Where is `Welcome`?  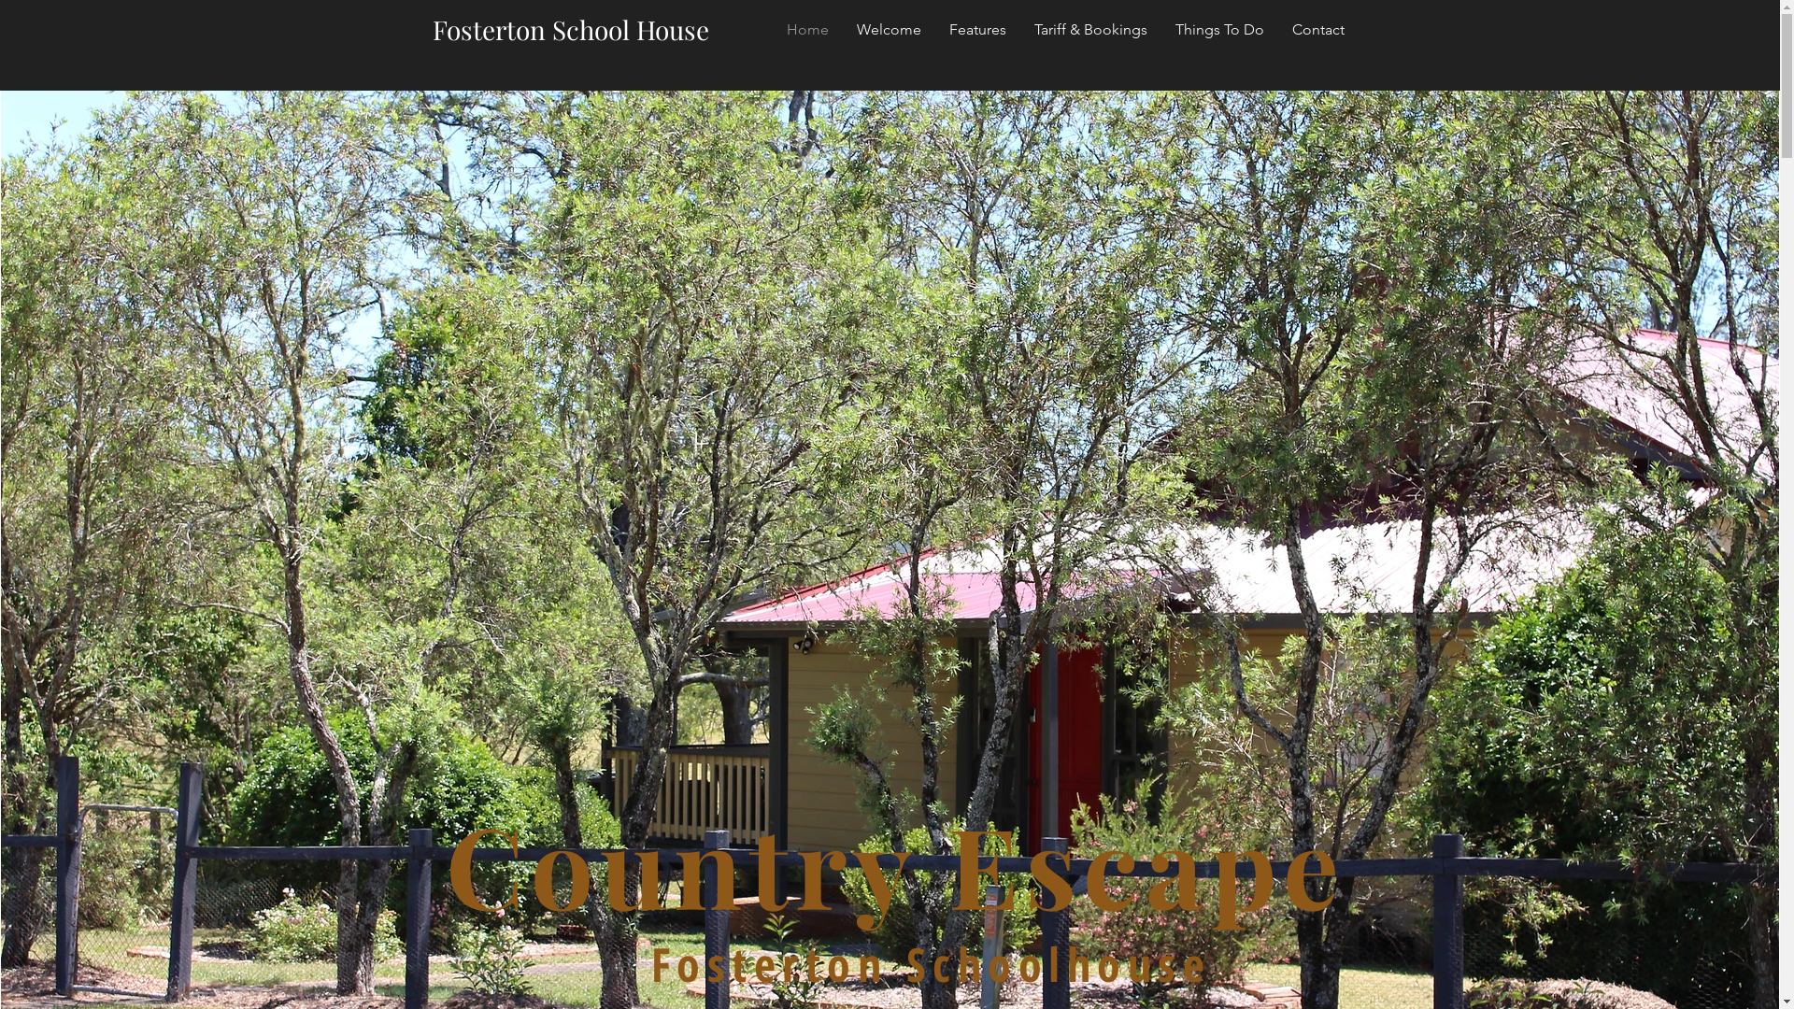 Welcome is located at coordinates (890, 30).